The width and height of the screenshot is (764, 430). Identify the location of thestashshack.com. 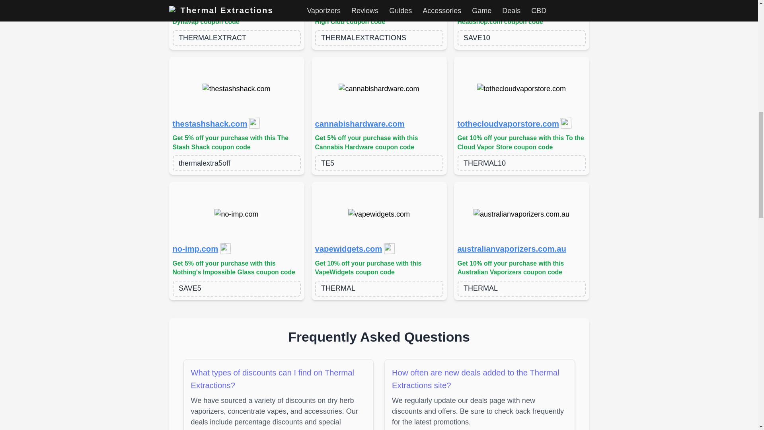
(210, 124).